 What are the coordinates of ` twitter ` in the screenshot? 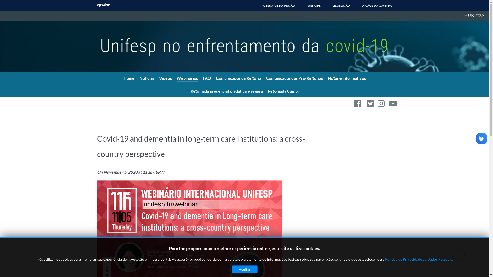 It's located at (371, 105).